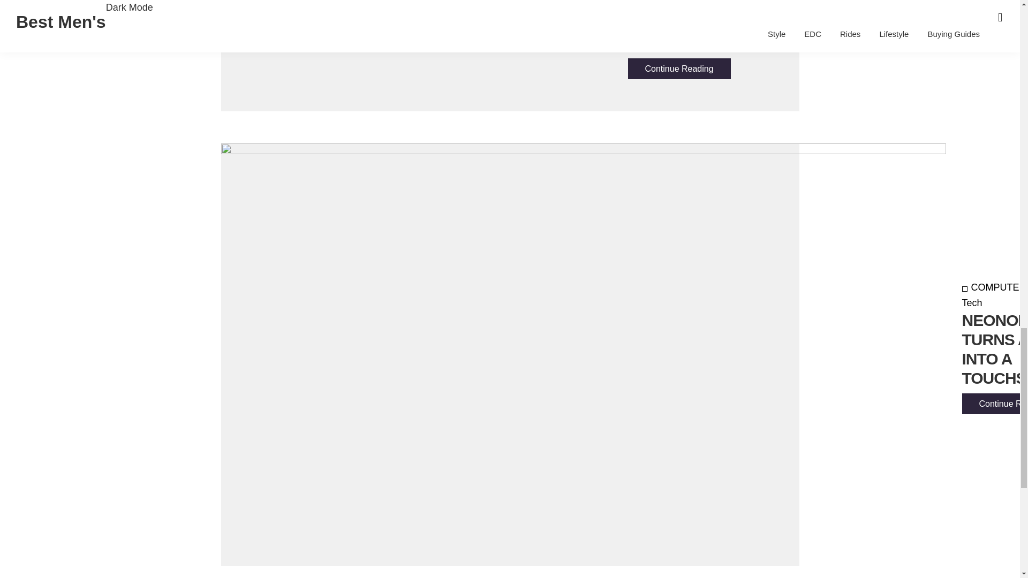  What do you see at coordinates (704, 26) in the screenshot?
I see `SONY QX1 INTERCHANGEABLE LENS CAMERA` at bounding box center [704, 26].